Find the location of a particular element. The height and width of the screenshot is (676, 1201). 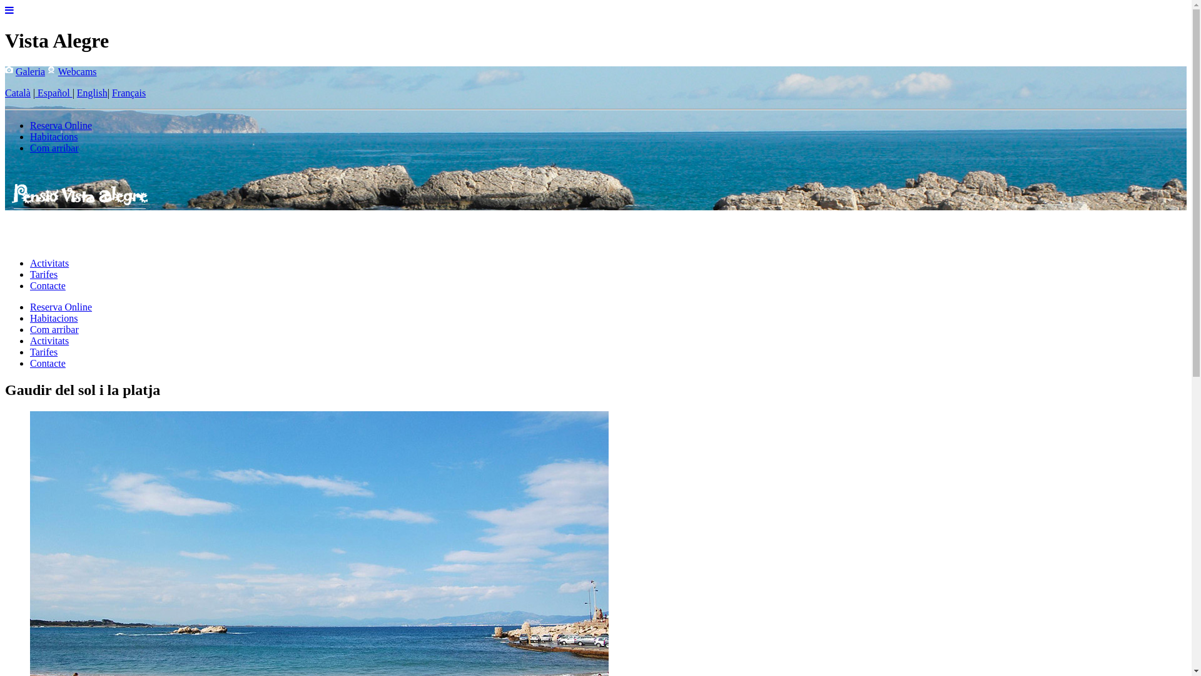

Contacte is located at coordinates (48, 285).